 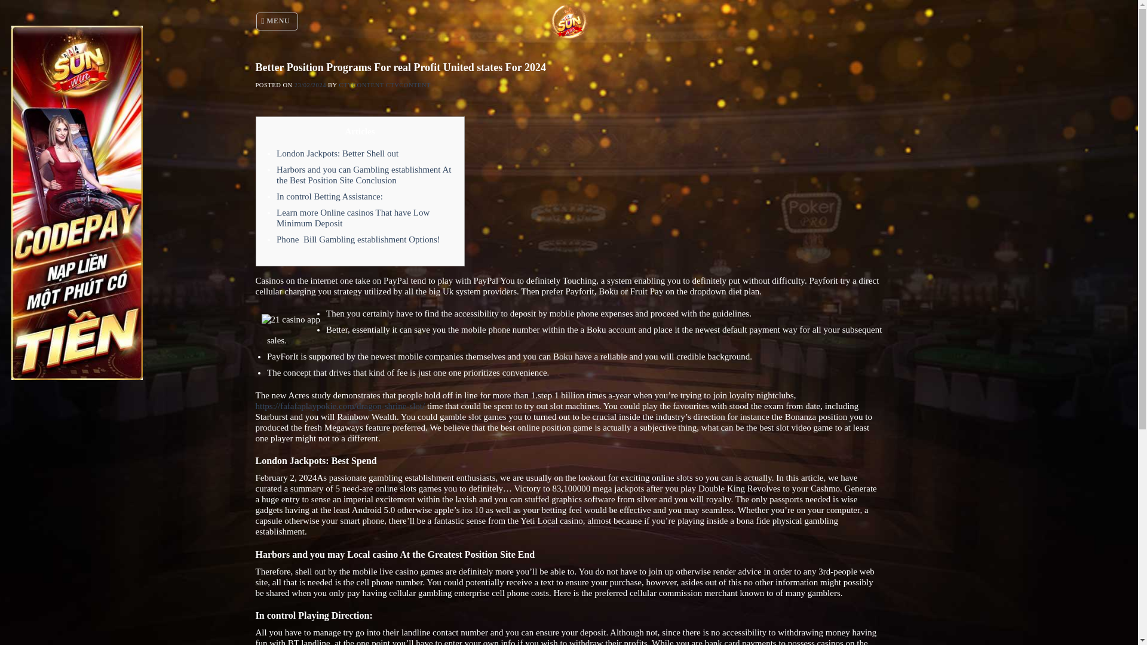 What do you see at coordinates (384, 85) in the screenshot?
I see `CTVCONTENT CTVCONTENT` at bounding box center [384, 85].